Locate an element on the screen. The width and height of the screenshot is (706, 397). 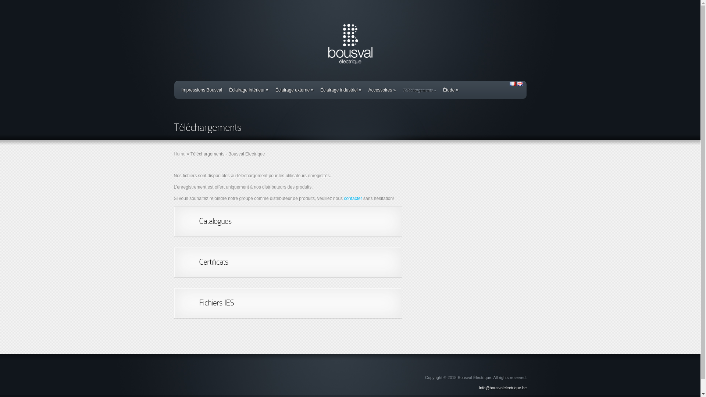
Certificats is located at coordinates (213, 262).